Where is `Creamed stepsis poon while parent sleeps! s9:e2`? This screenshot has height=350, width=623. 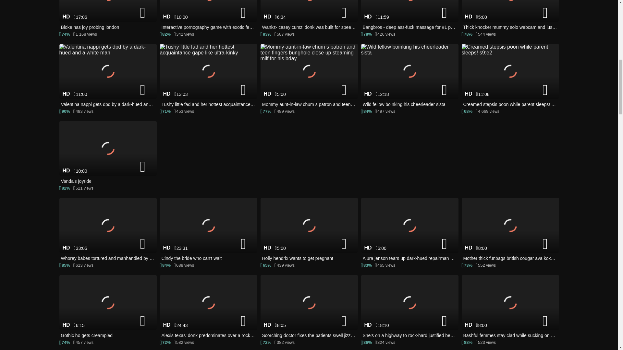
Creamed stepsis poon while parent sleeps! s9:e2 is located at coordinates (510, 76).